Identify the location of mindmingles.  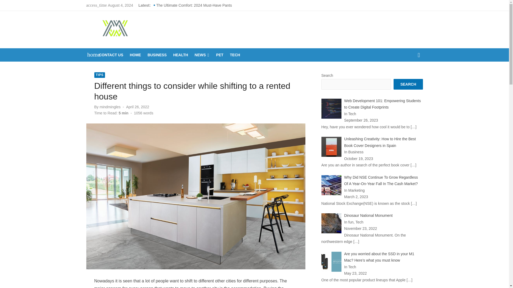
(110, 107).